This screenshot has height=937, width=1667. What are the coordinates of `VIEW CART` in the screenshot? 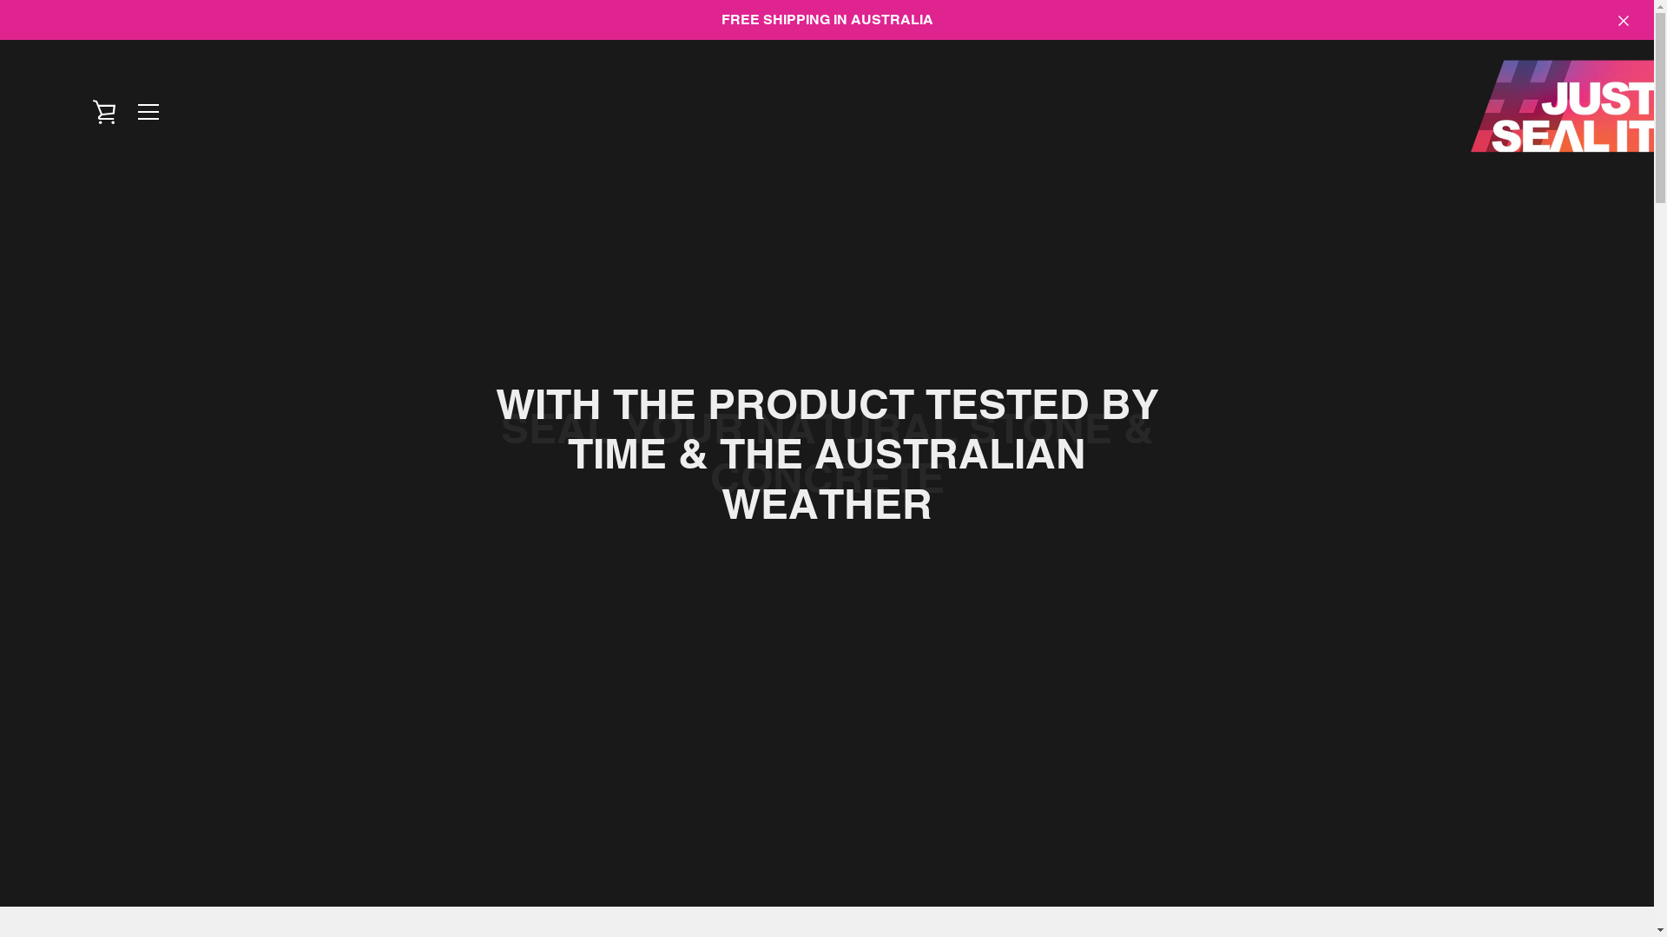 It's located at (105, 112).